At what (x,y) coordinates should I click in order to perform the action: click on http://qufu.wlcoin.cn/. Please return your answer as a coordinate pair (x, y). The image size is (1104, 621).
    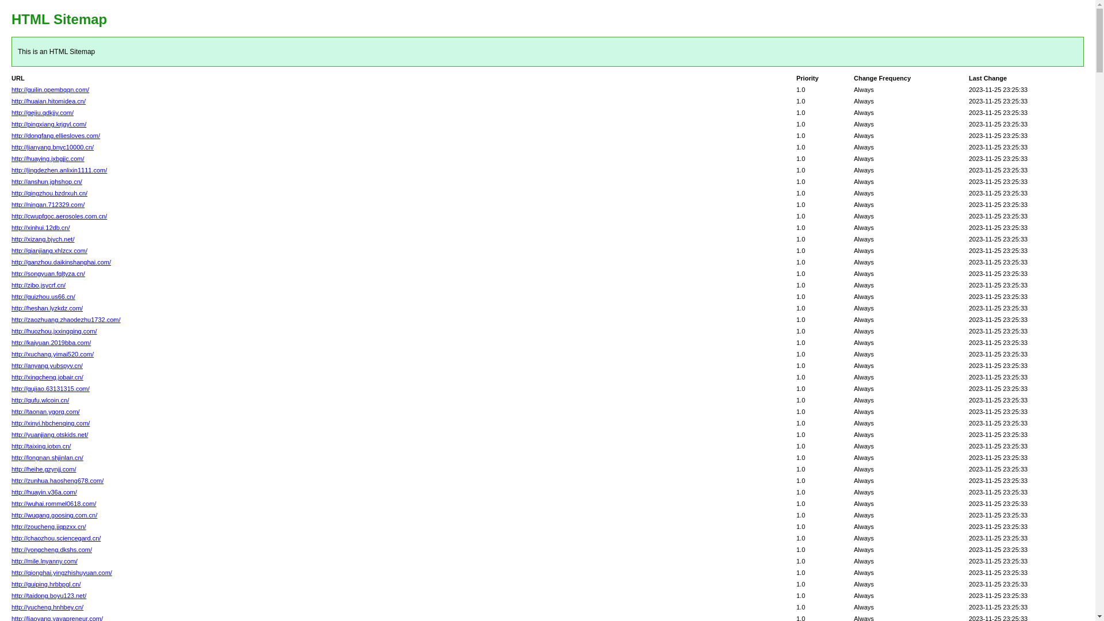
    Looking at the image, I should click on (40, 400).